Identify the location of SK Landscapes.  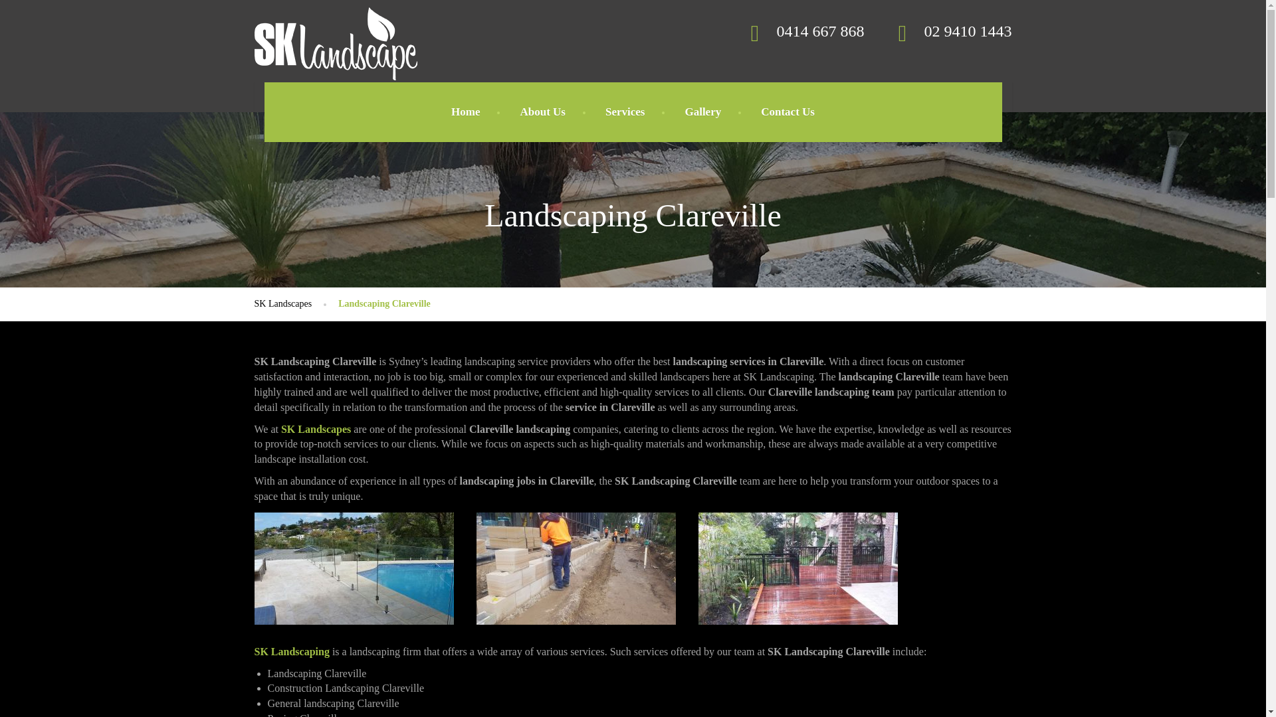
(316, 429).